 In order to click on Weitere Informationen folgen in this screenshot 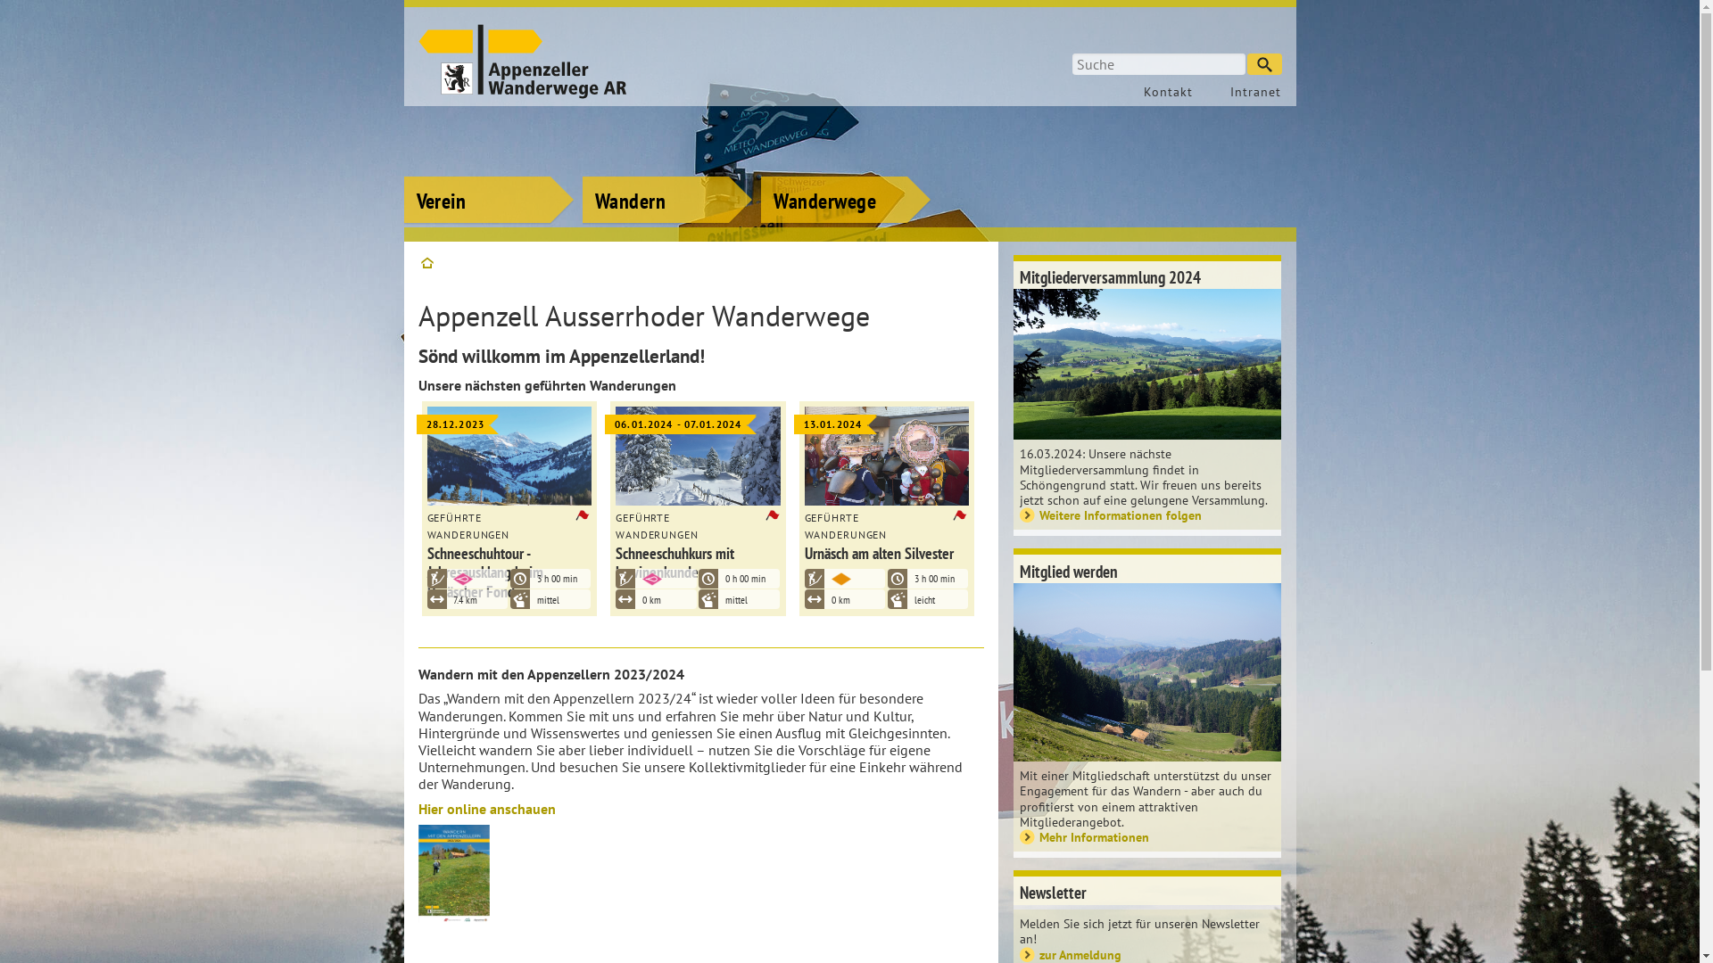, I will do `click(1147, 515)`.